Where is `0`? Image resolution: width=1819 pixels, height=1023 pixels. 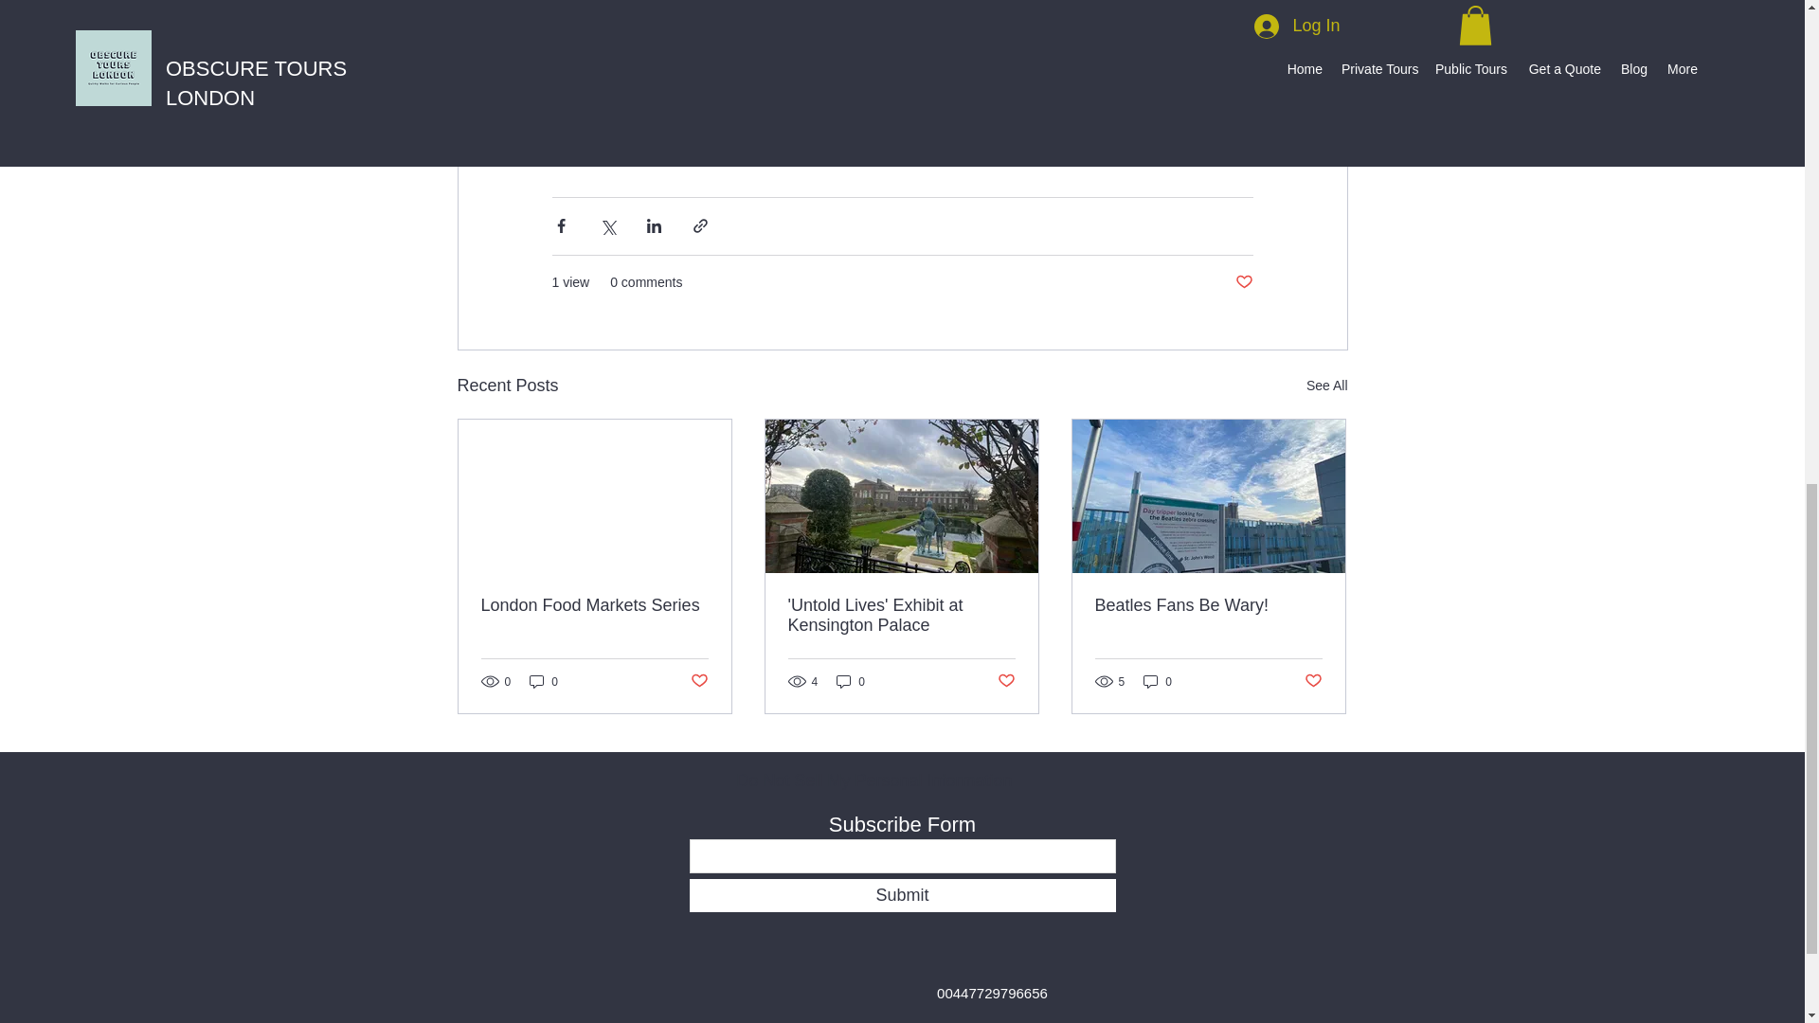 0 is located at coordinates (1158, 681).